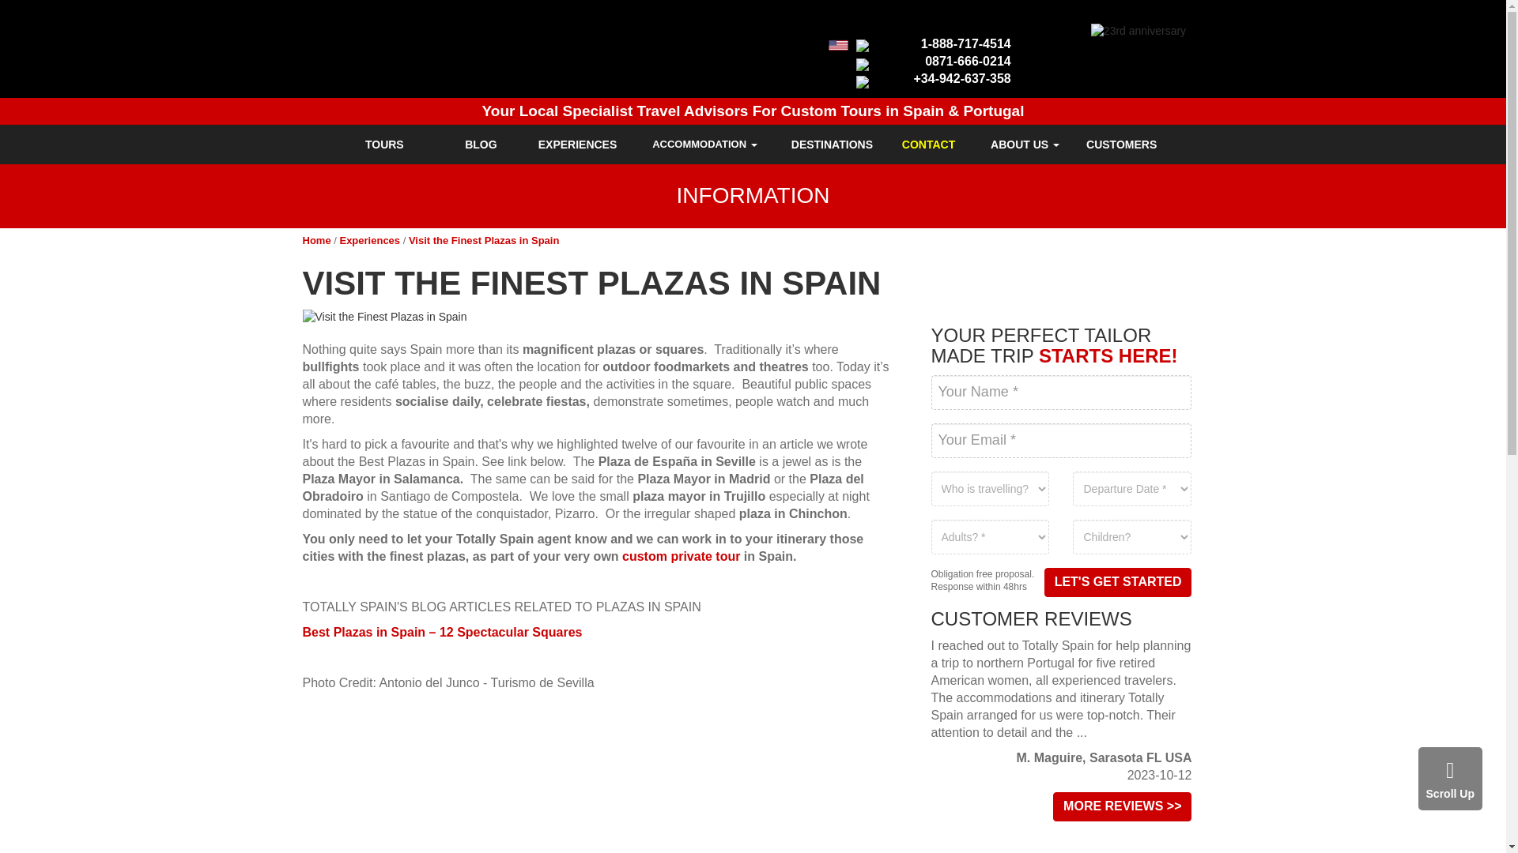 The width and height of the screenshot is (1518, 853). What do you see at coordinates (316, 240) in the screenshot?
I see `Home` at bounding box center [316, 240].